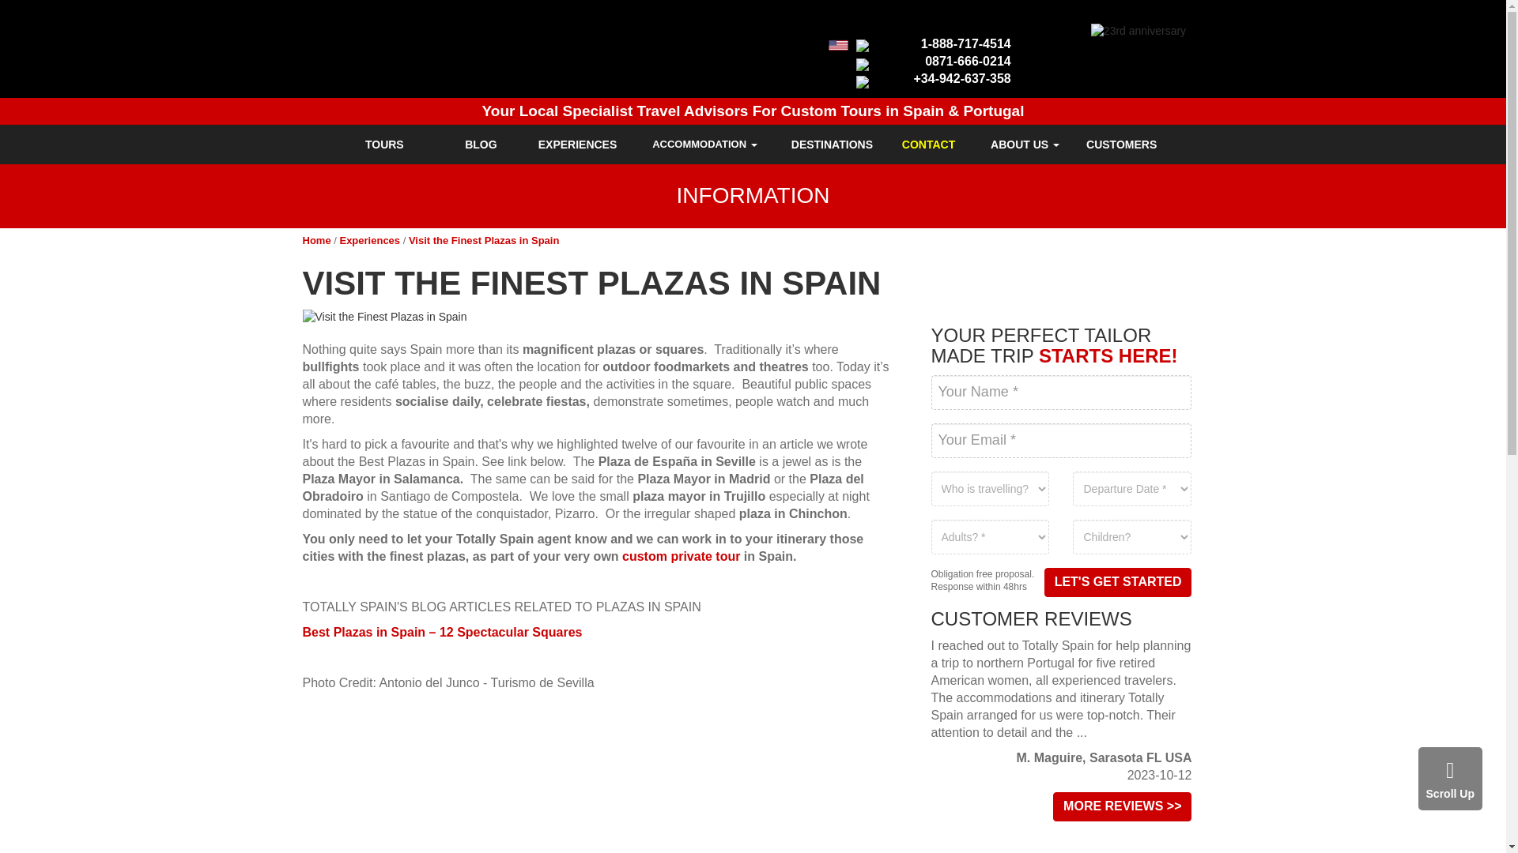 The width and height of the screenshot is (1518, 853). What do you see at coordinates (316, 240) in the screenshot?
I see `Home` at bounding box center [316, 240].